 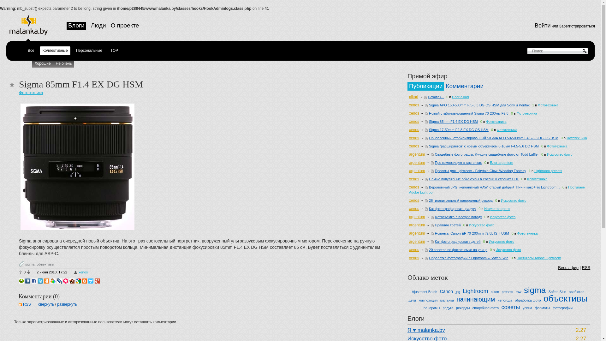 I want to click on Surfingbird, so click(x=91, y=281).